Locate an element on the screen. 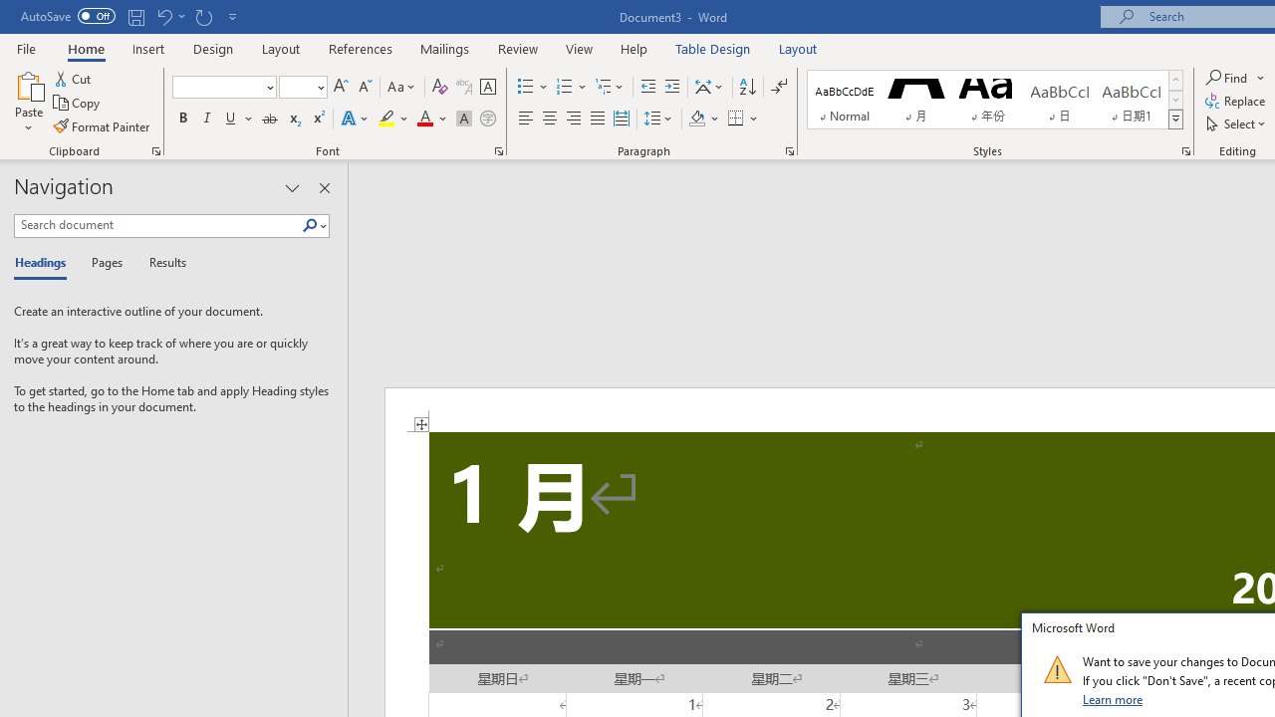 The width and height of the screenshot is (1275, 717). Sort... is located at coordinates (747, 88).